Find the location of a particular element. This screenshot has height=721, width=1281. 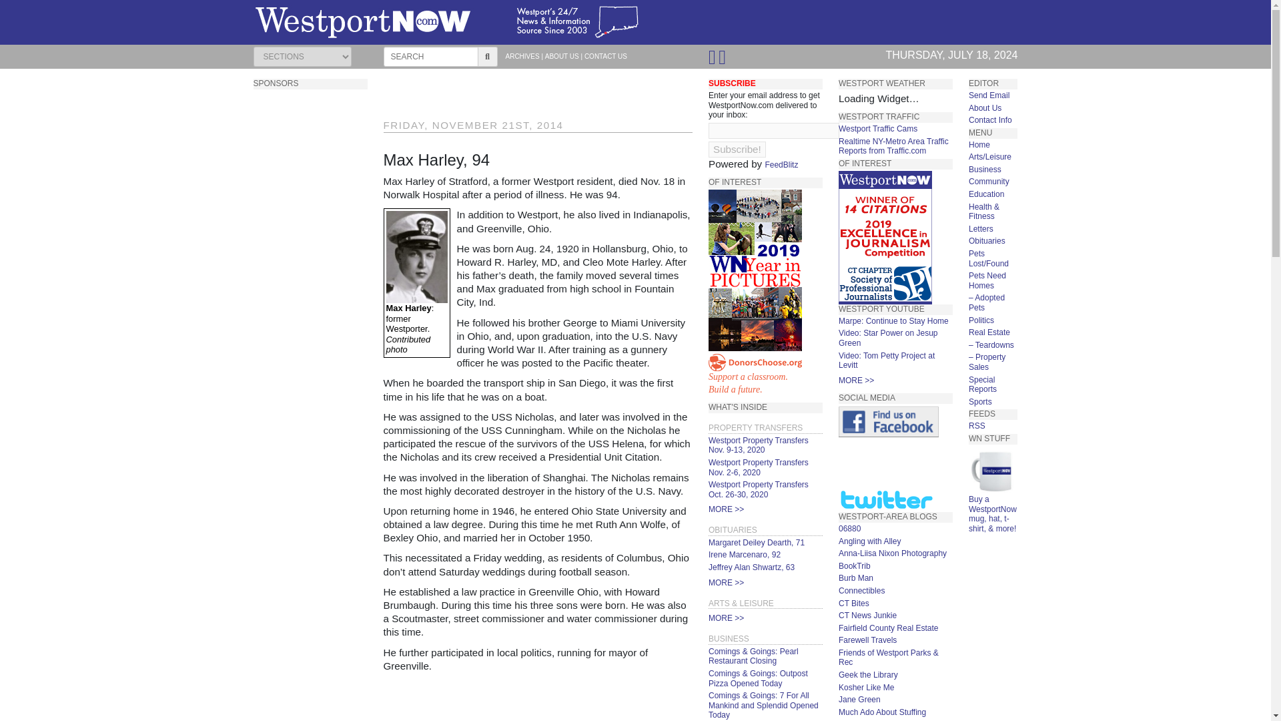

ARCHIVES is located at coordinates (522, 56).